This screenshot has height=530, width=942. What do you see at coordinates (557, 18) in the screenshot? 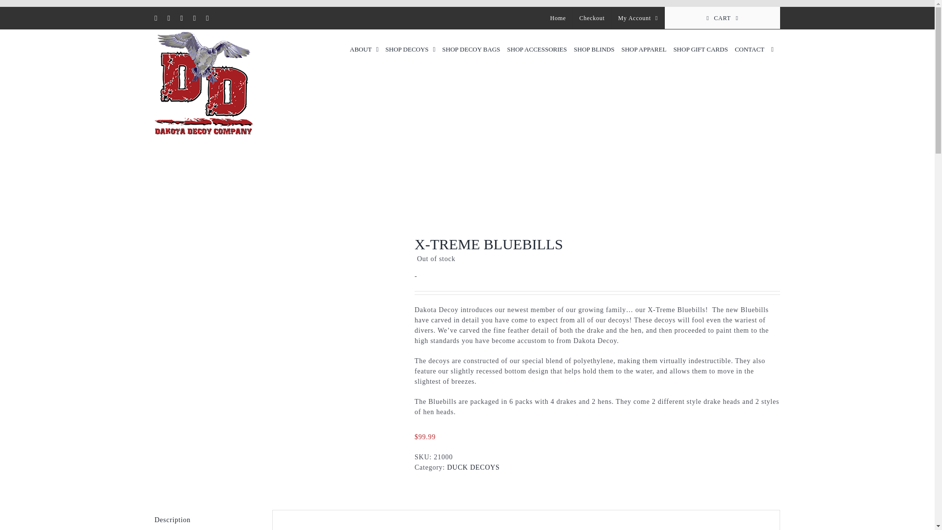
I see `Home` at bounding box center [557, 18].